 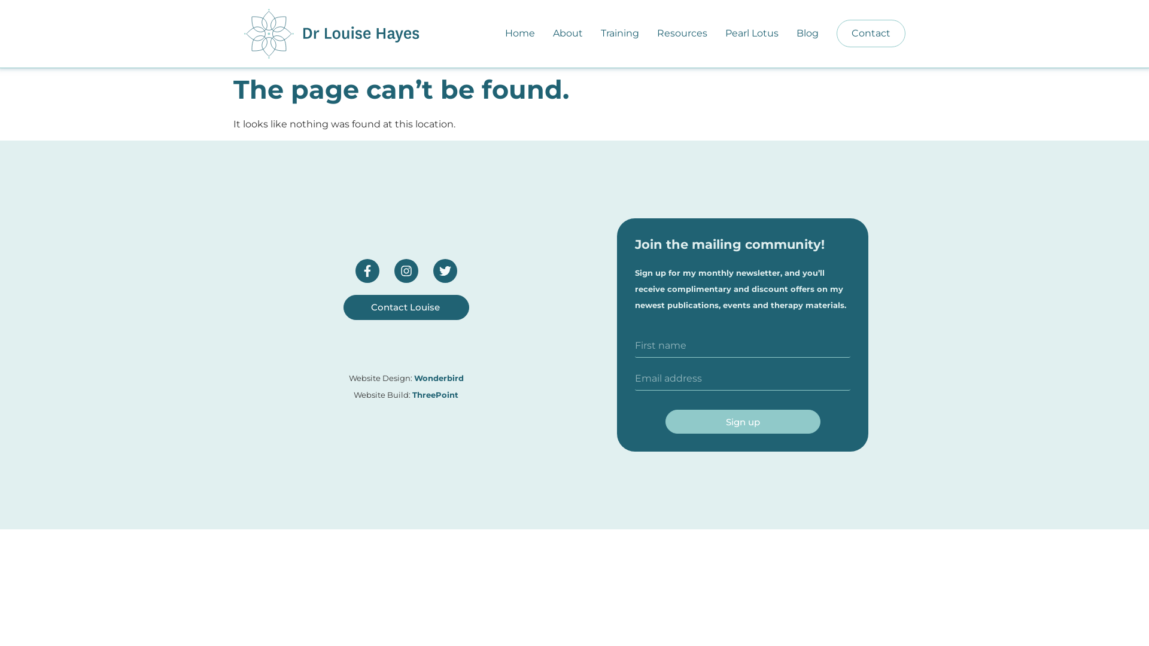 I want to click on About, so click(x=568, y=33).